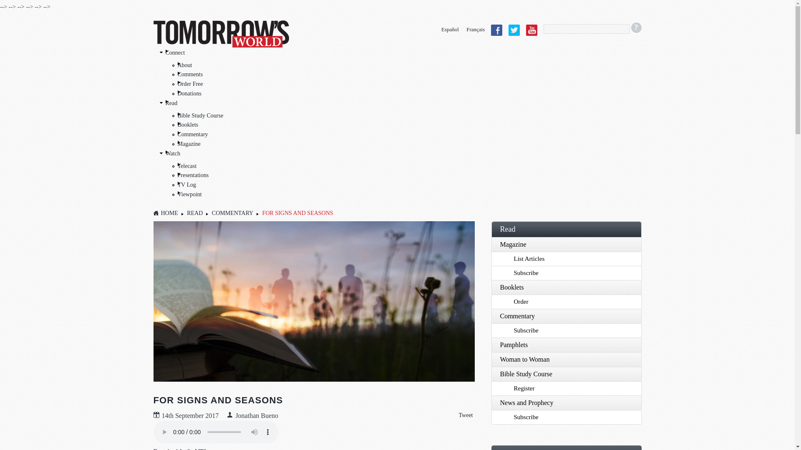  Describe the element at coordinates (189, 93) in the screenshot. I see `Donations` at that location.